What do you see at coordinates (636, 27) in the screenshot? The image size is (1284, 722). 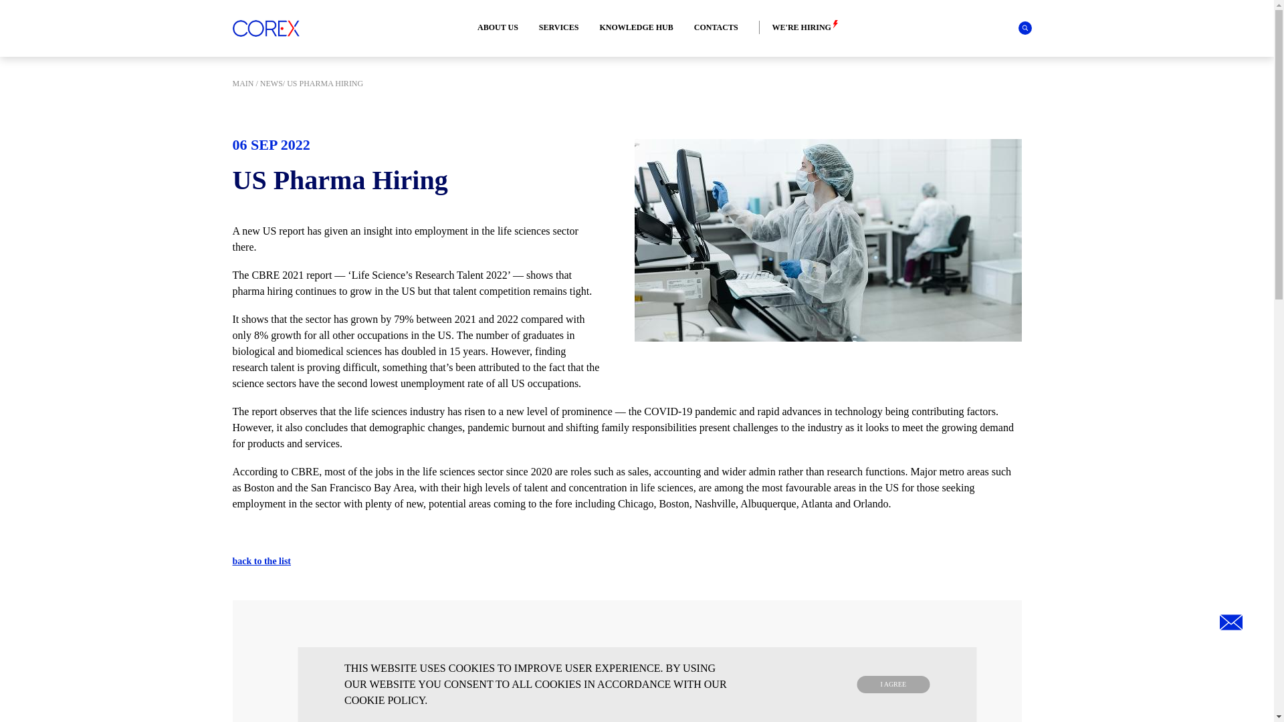 I see `KNOWLEDGE HUB` at bounding box center [636, 27].